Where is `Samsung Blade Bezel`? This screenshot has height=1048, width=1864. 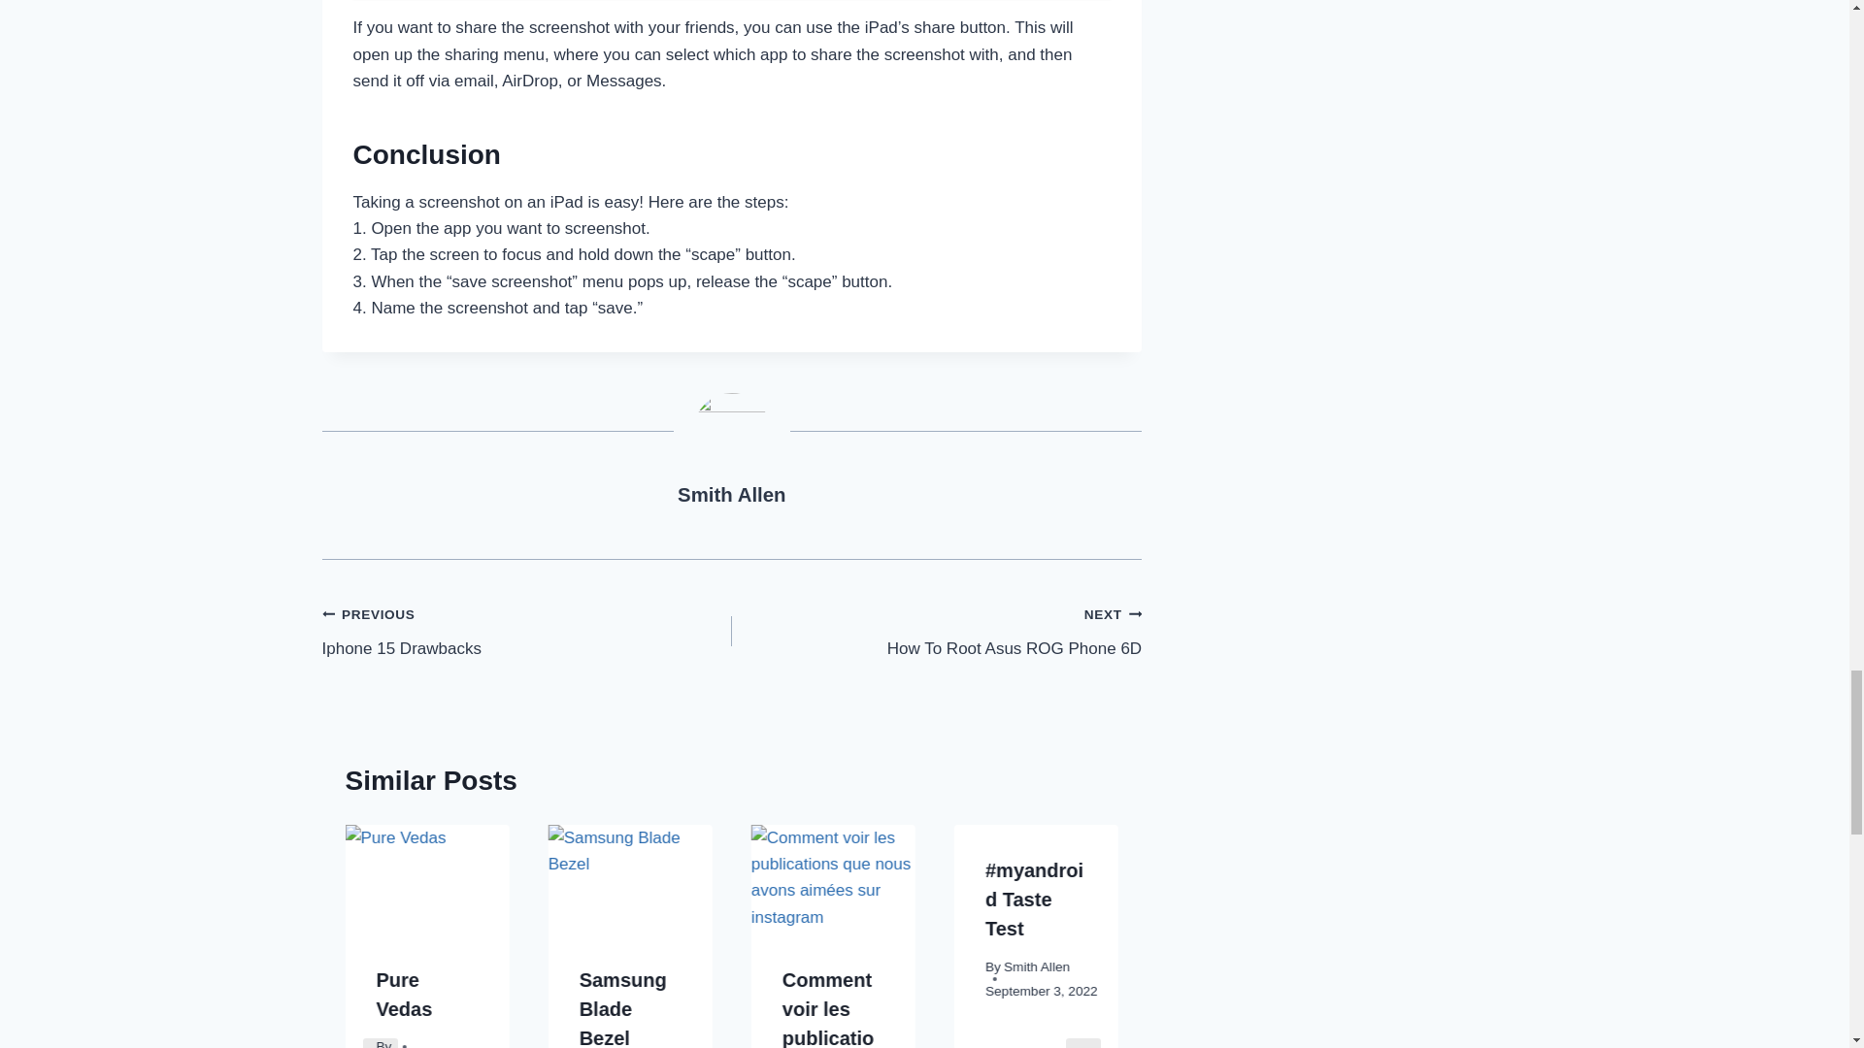 Samsung Blade Bezel is located at coordinates (629, 879).